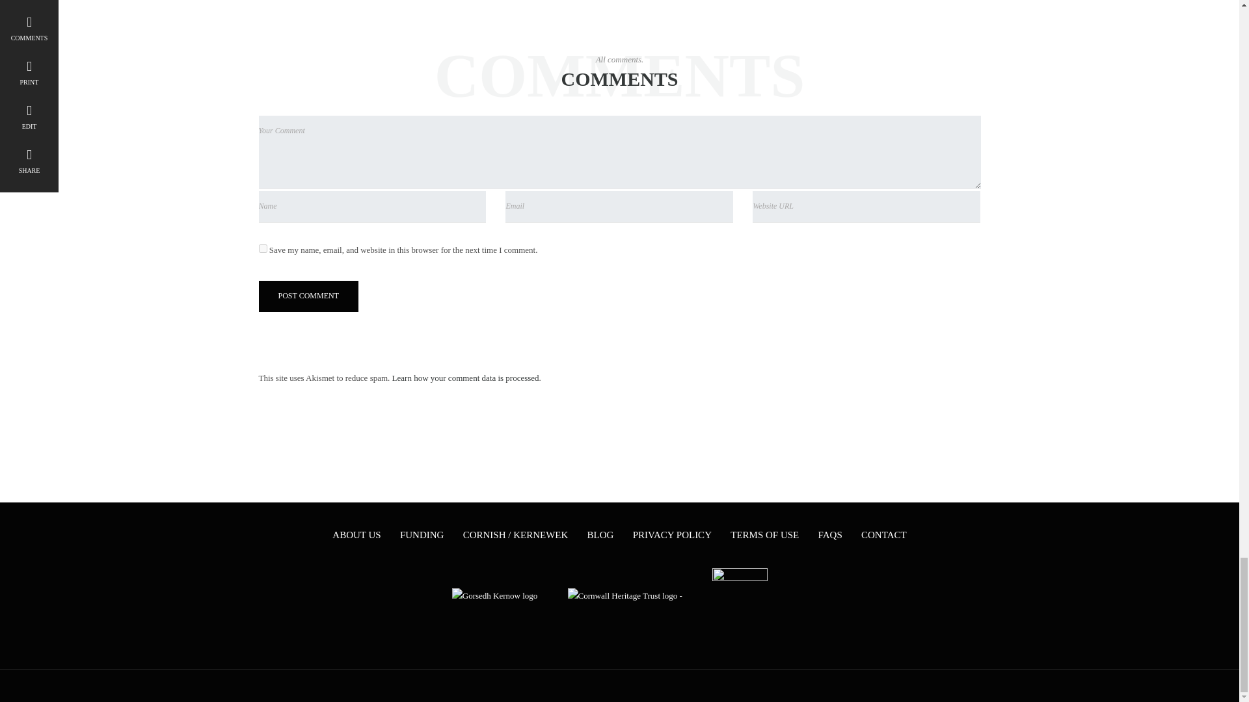 Image resolution: width=1249 pixels, height=702 pixels. Describe the element at coordinates (263, 248) in the screenshot. I see `yes` at that location.